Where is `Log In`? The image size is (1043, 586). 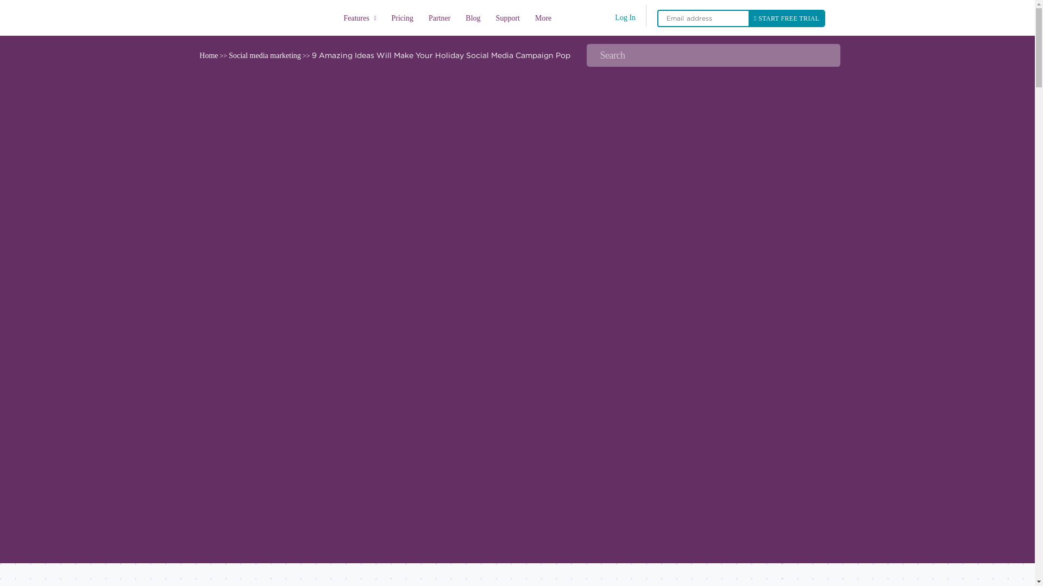
Log In is located at coordinates (625, 17).